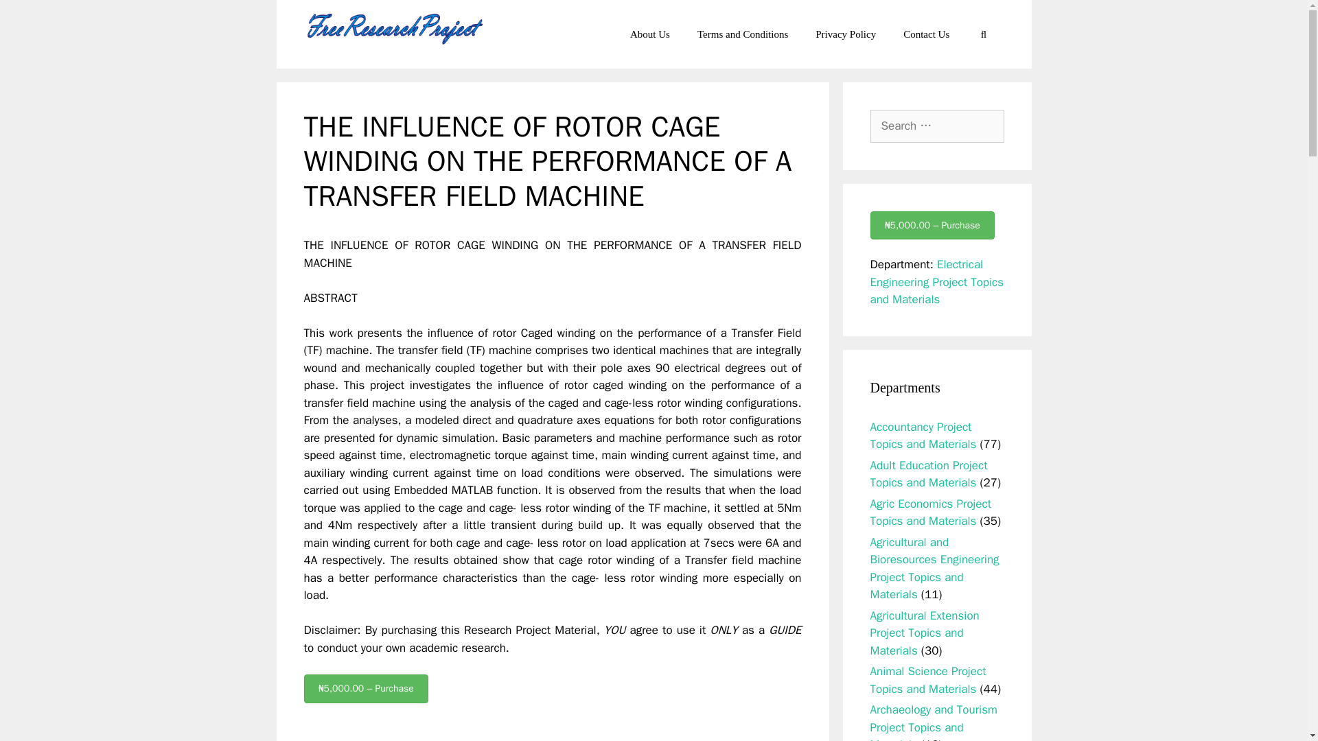  What do you see at coordinates (937, 126) in the screenshot?
I see `Search for:` at bounding box center [937, 126].